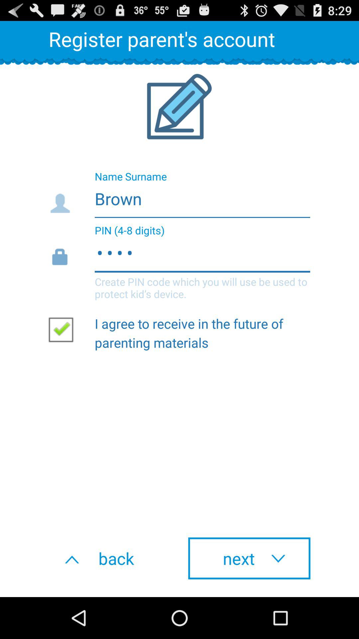 The image size is (359, 639). Describe the element at coordinates (63, 329) in the screenshot. I see `select the item next to i agree to icon` at that location.